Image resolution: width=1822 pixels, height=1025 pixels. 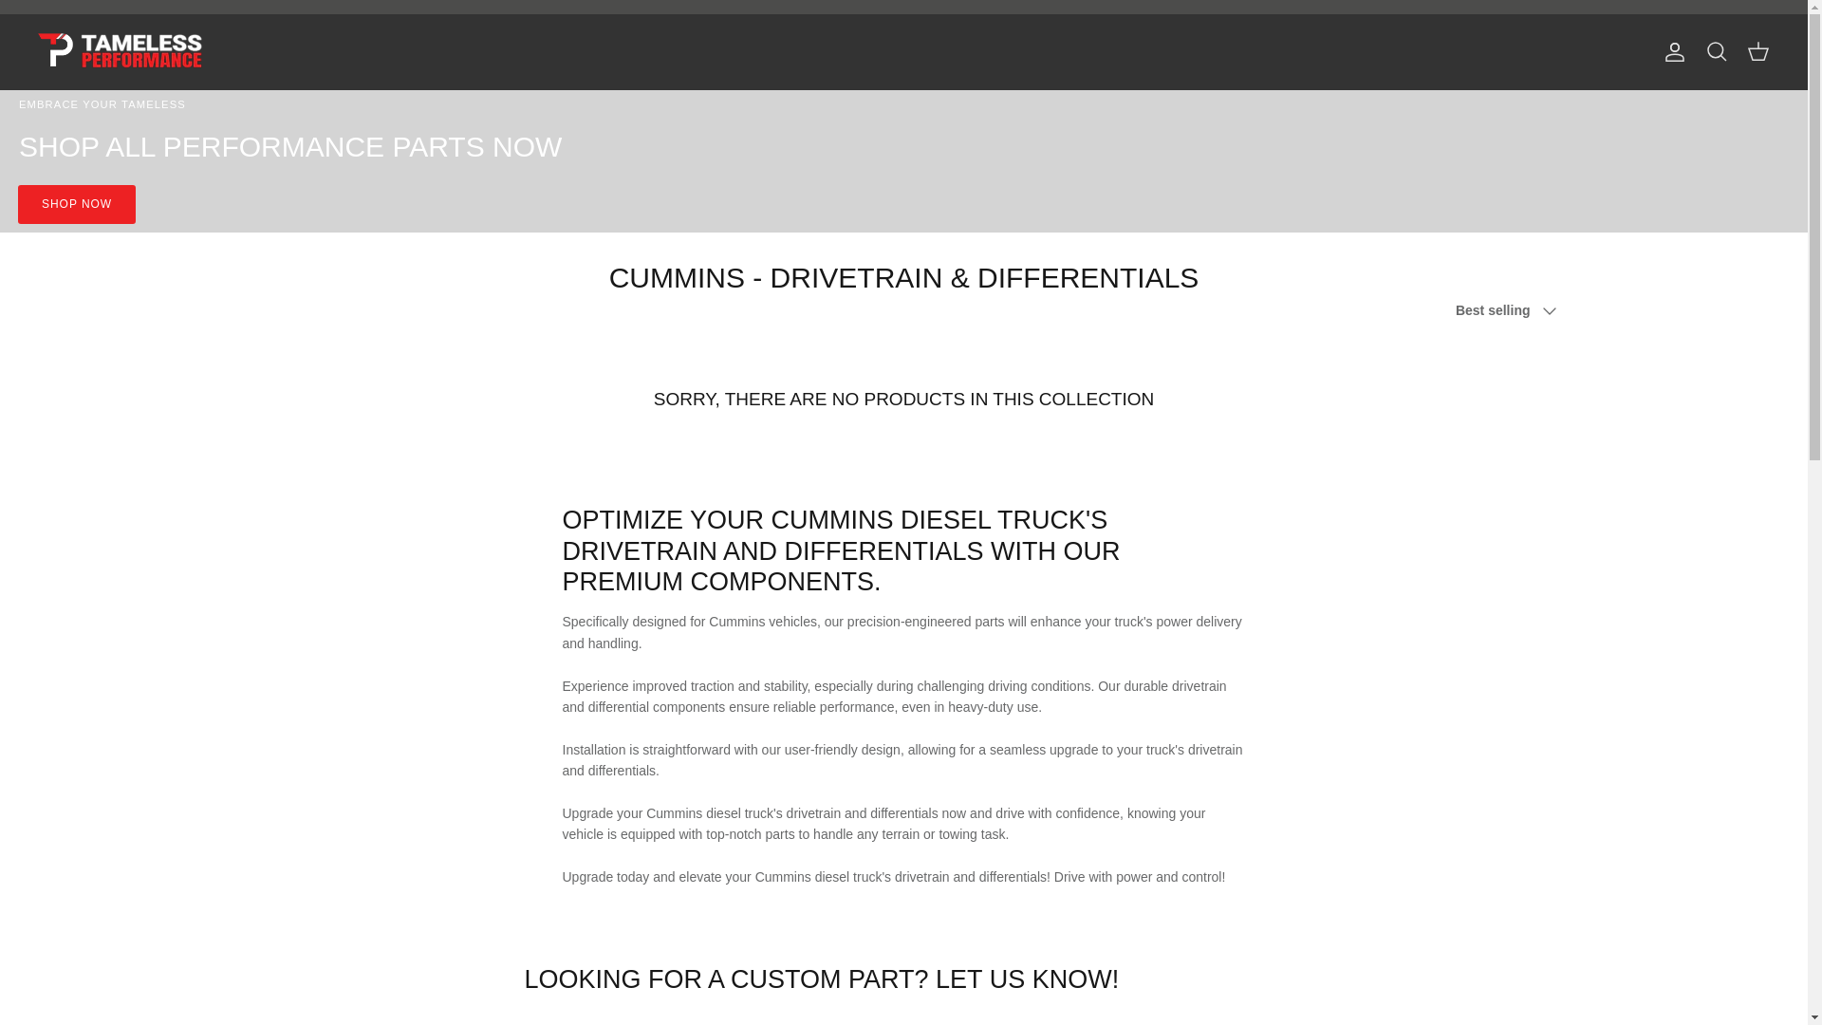 What do you see at coordinates (1716, 52) in the screenshot?
I see `Search` at bounding box center [1716, 52].